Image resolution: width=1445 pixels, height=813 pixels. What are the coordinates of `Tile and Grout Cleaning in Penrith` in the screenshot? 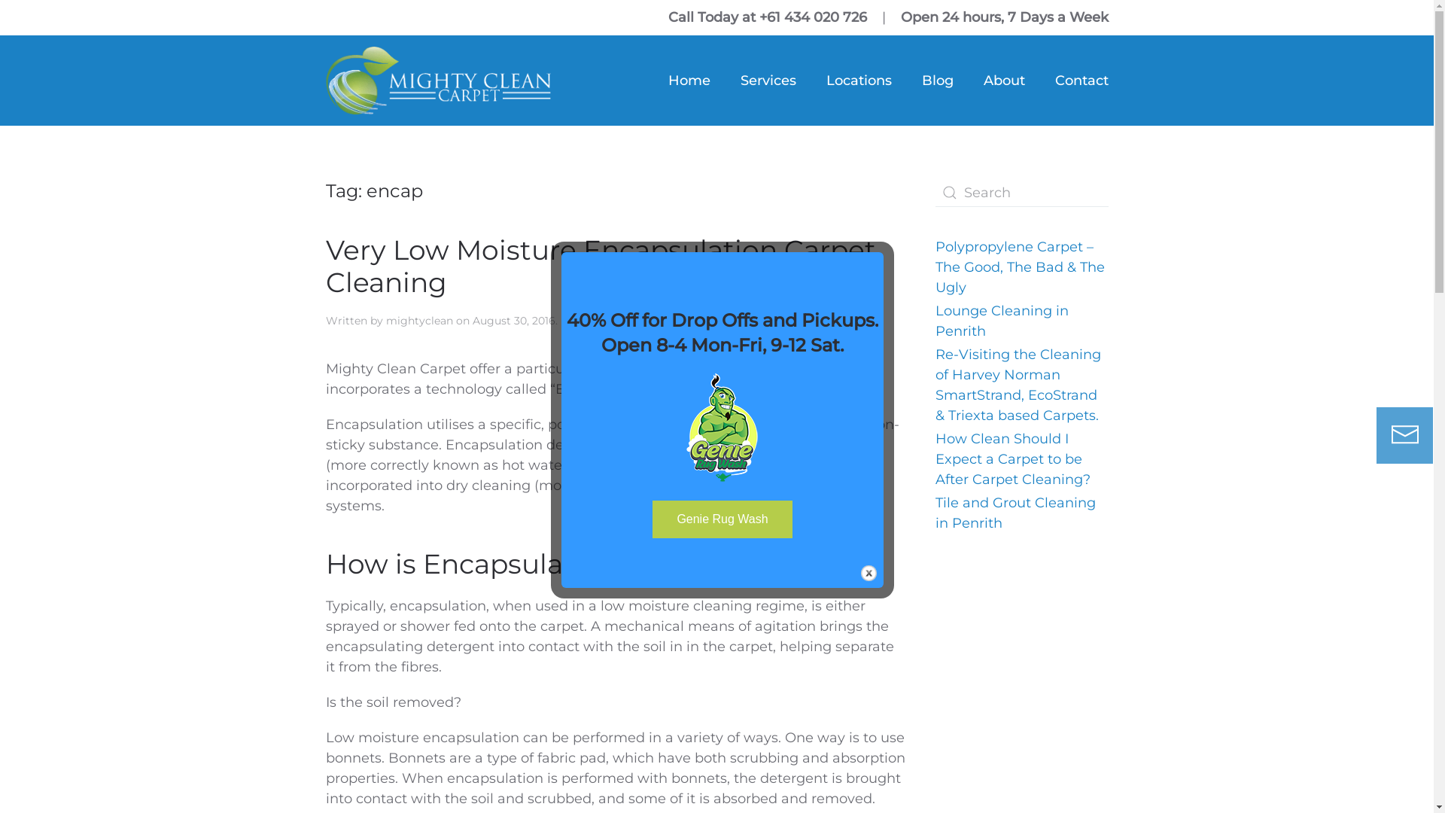 It's located at (1015, 513).